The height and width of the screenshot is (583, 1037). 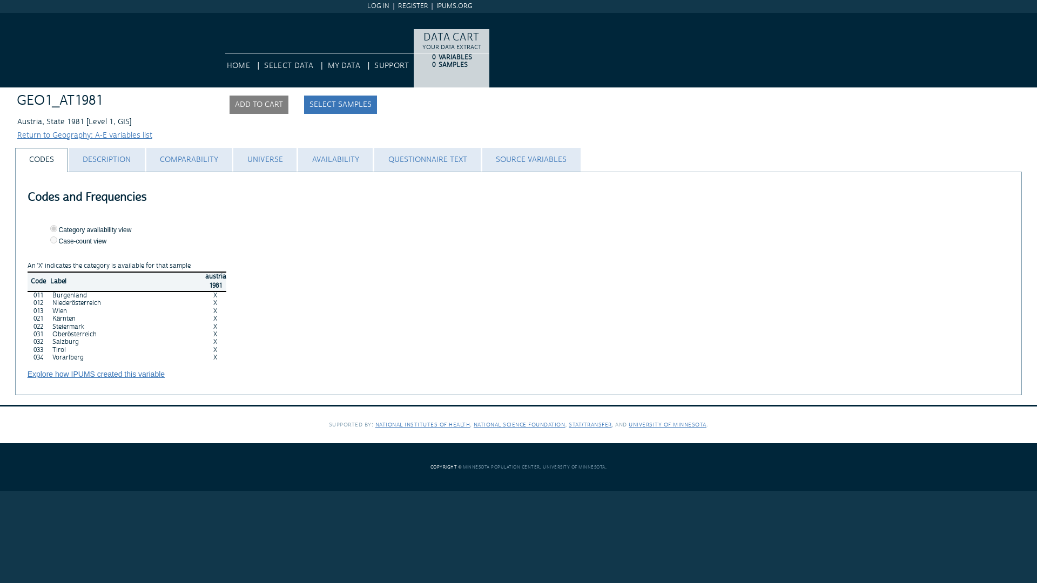 I want to click on MINNESOTA POPULATION CENTER, so click(x=501, y=466).